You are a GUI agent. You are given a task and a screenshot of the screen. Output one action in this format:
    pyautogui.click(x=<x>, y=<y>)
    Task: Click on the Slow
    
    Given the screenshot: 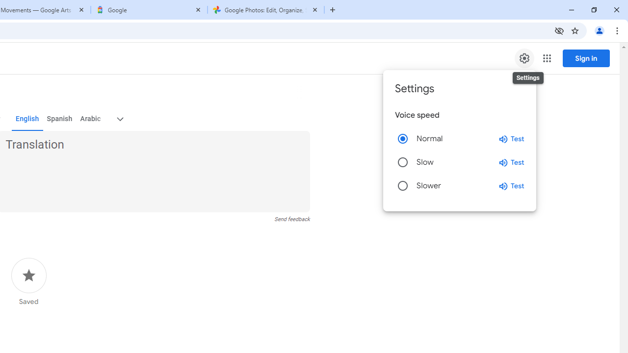 What is the action you would take?
    pyautogui.click(x=402, y=162)
    